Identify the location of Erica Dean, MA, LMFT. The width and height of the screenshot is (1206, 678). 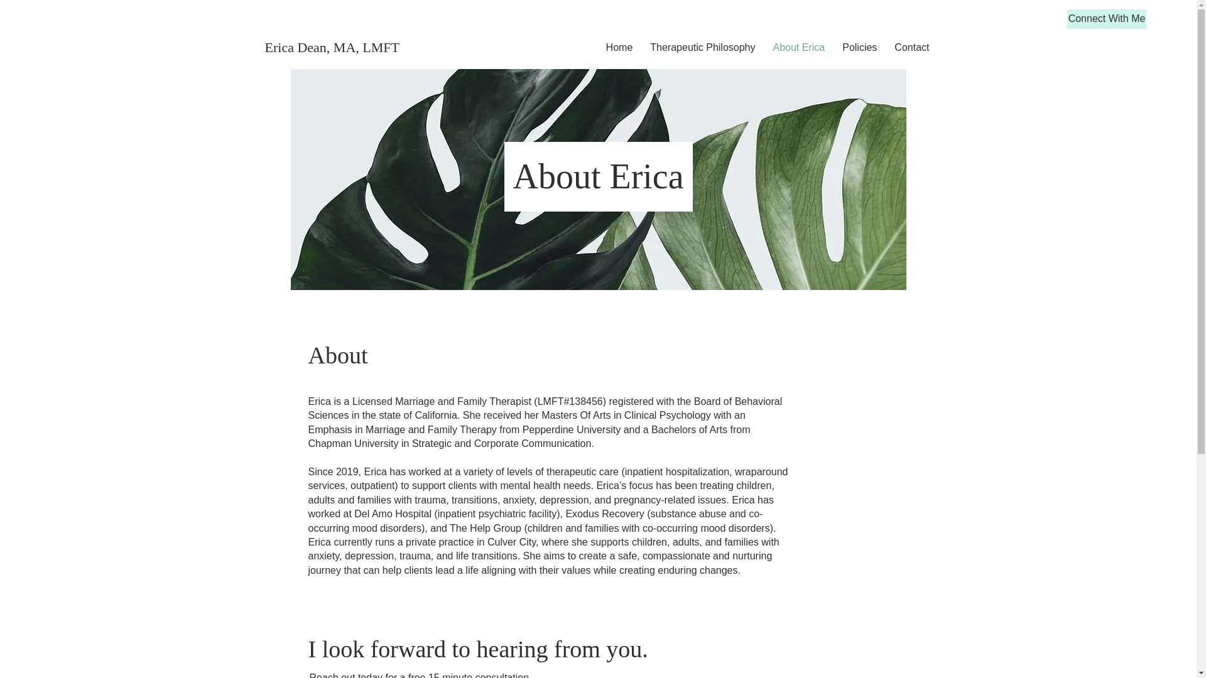
(337, 47).